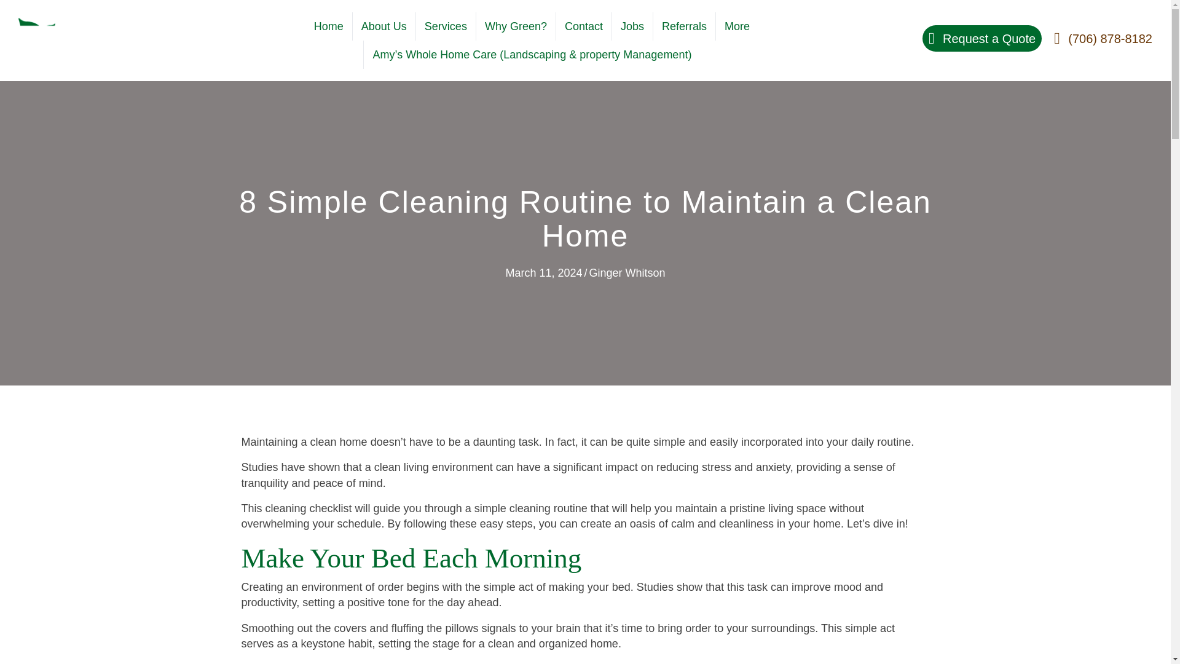 Image resolution: width=1180 pixels, height=664 pixels. I want to click on Home, so click(328, 26).